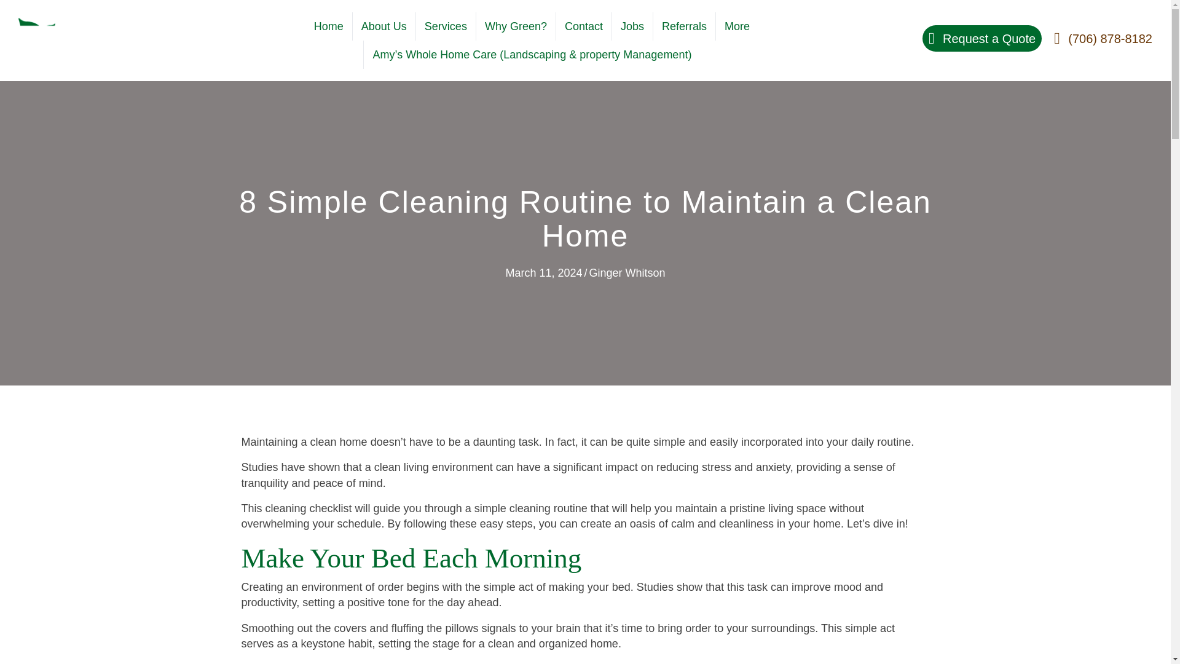 Image resolution: width=1180 pixels, height=664 pixels. I want to click on Home, so click(328, 26).